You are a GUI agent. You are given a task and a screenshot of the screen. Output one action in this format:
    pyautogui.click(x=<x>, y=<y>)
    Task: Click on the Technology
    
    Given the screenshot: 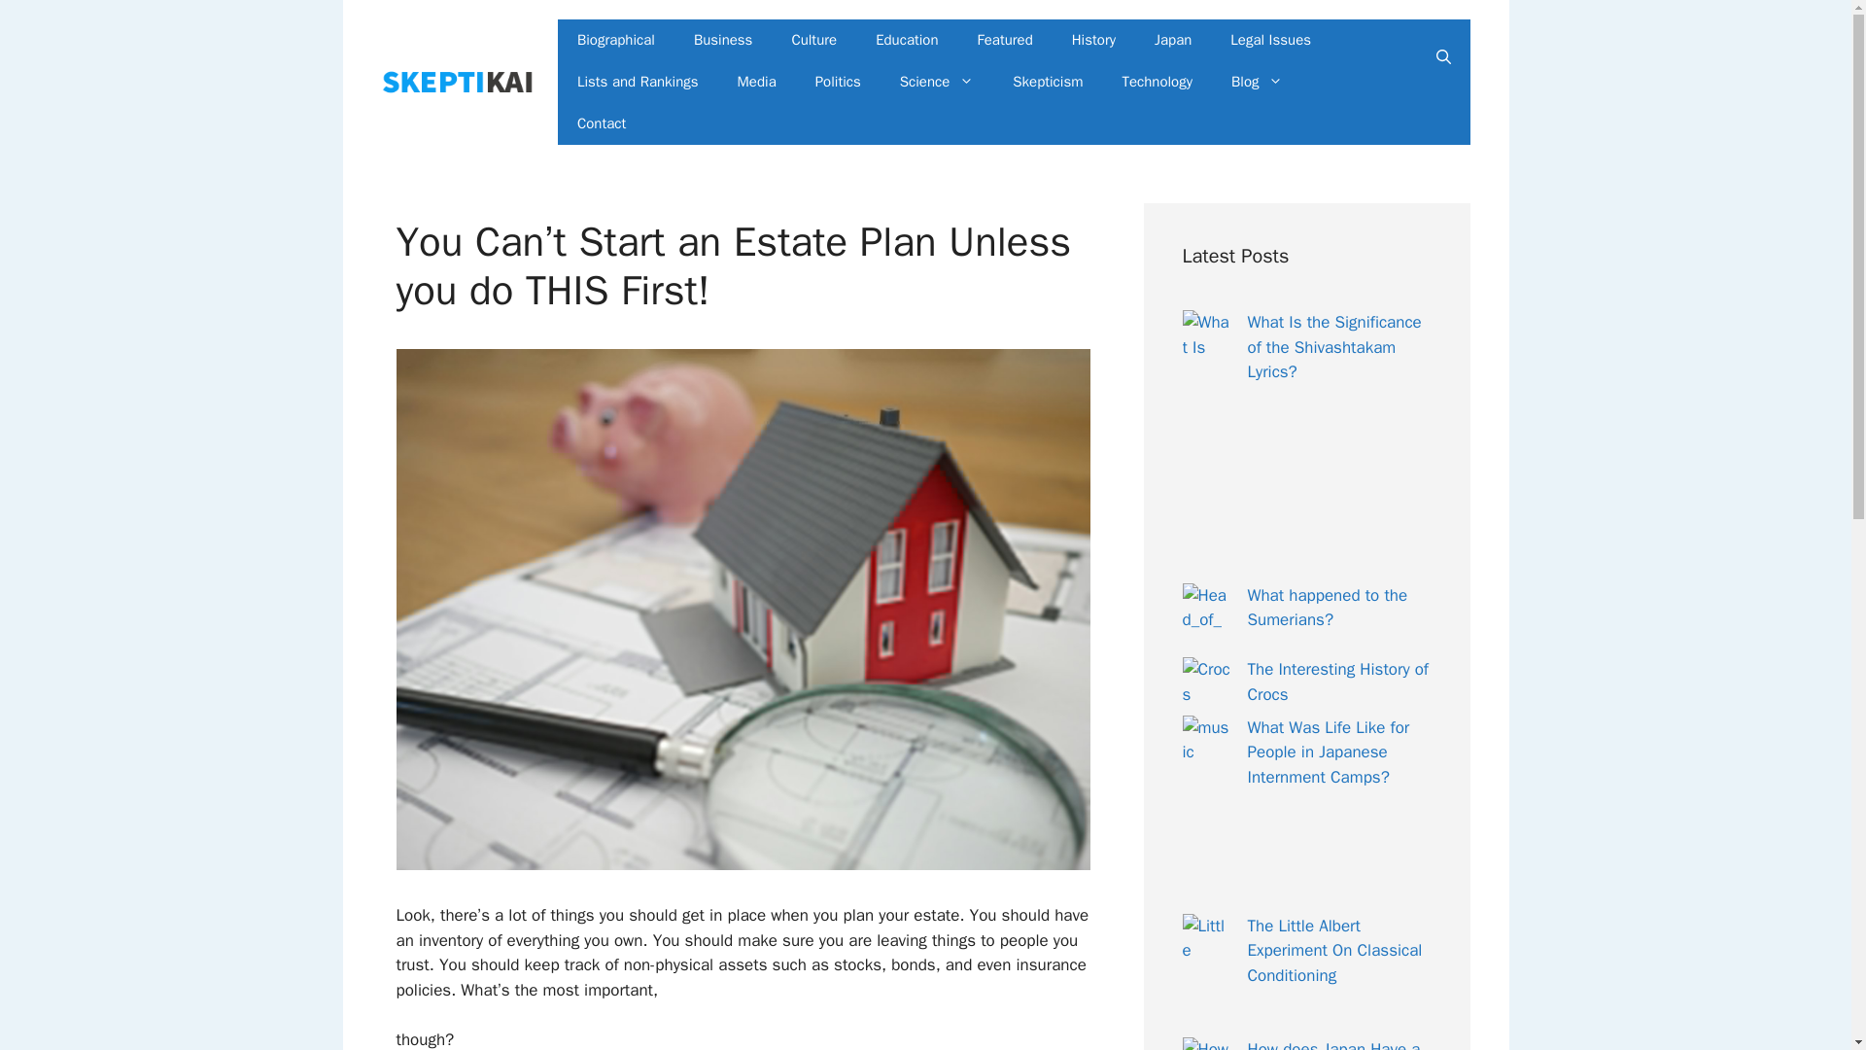 What is the action you would take?
    pyautogui.click(x=1157, y=82)
    